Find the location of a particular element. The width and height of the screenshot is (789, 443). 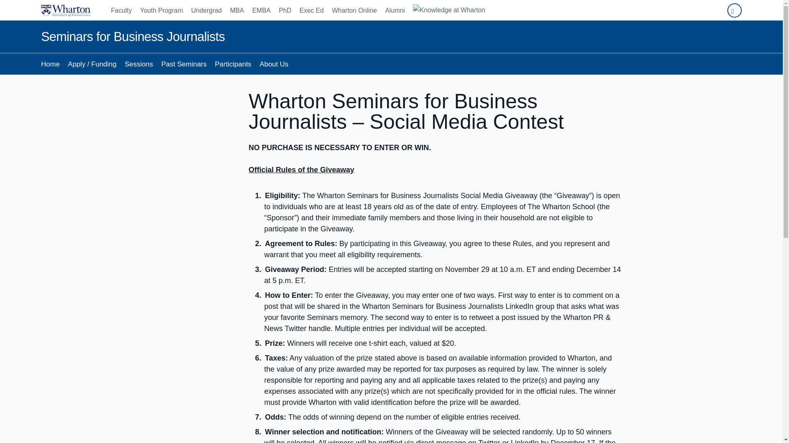

MBA is located at coordinates (237, 10).